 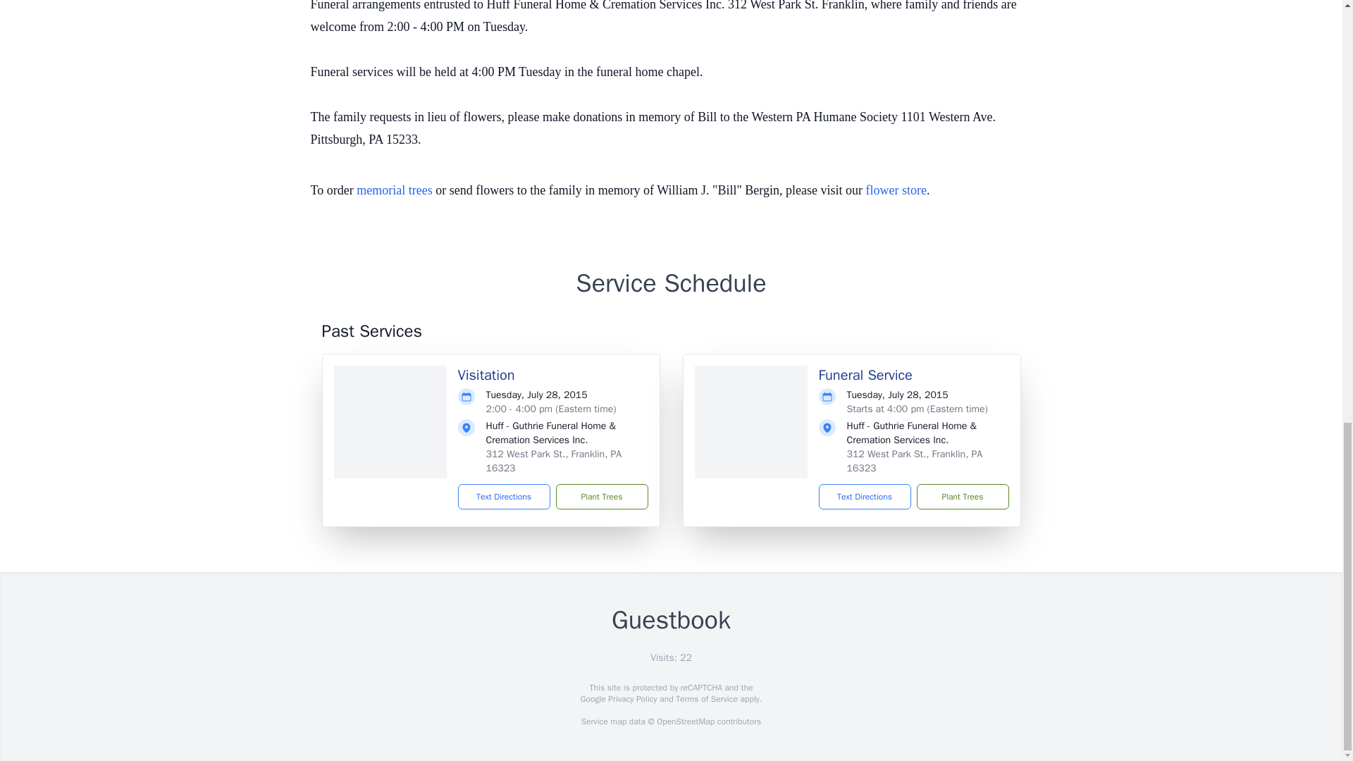 What do you see at coordinates (961, 496) in the screenshot?
I see `Plant Trees` at bounding box center [961, 496].